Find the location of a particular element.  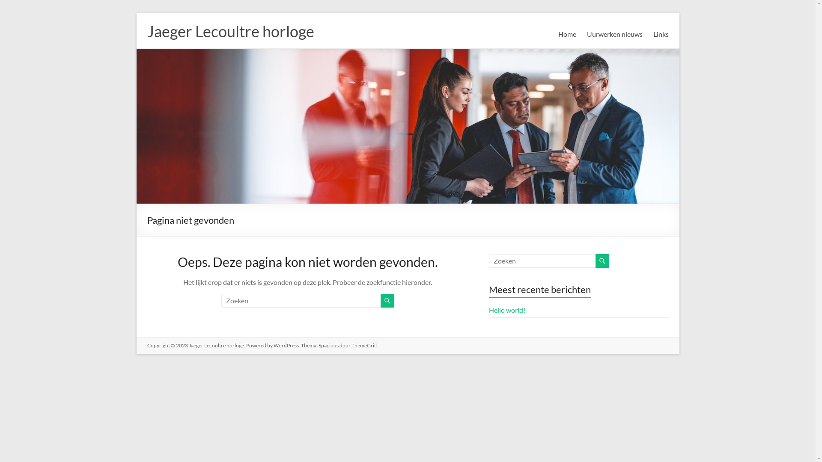

Uurwerken nieuws is located at coordinates (614, 34).